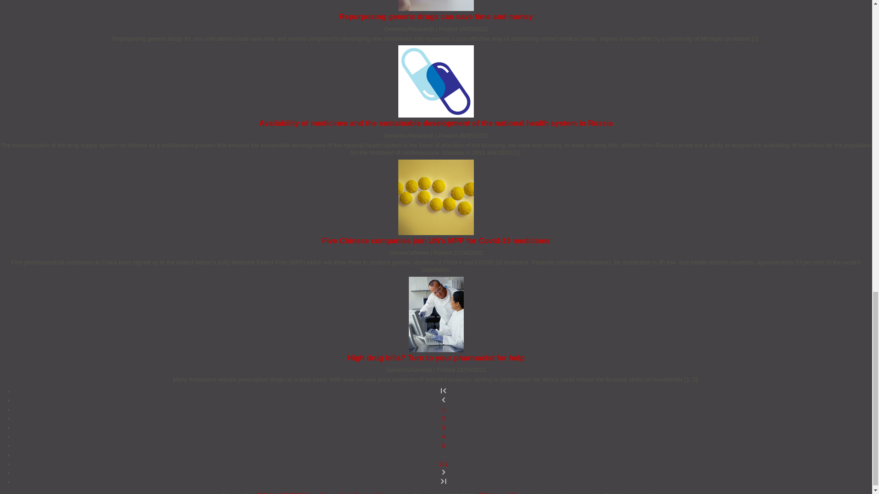  Describe the element at coordinates (443, 464) in the screenshot. I see `112` at that location.